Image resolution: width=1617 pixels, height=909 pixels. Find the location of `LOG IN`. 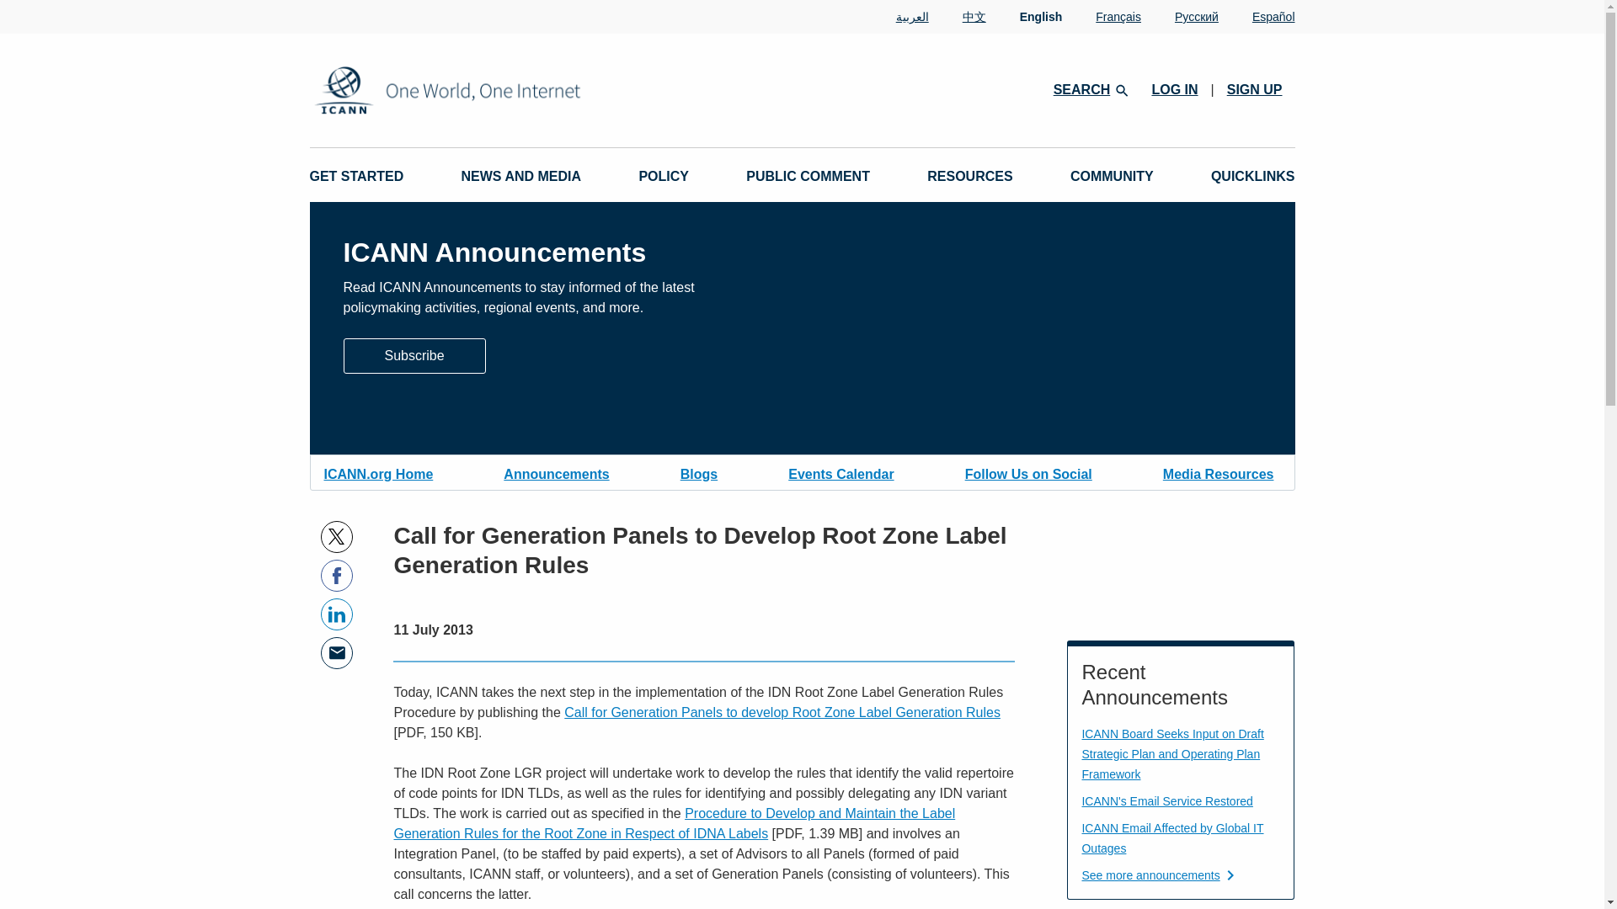

LOG IN is located at coordinates (1174, 89).